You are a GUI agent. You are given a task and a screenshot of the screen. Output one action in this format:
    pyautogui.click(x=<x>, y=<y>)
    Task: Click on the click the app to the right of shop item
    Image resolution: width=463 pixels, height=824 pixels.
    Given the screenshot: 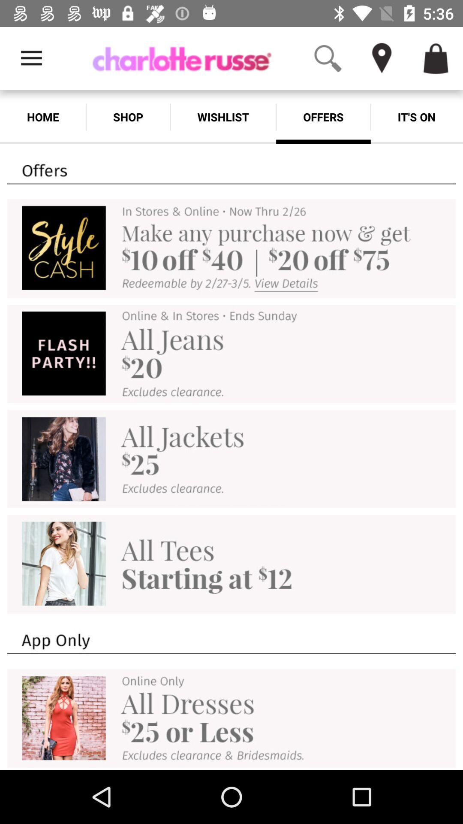 What is the action you would take?
    pyautogui.click(x=223, y=117)
    